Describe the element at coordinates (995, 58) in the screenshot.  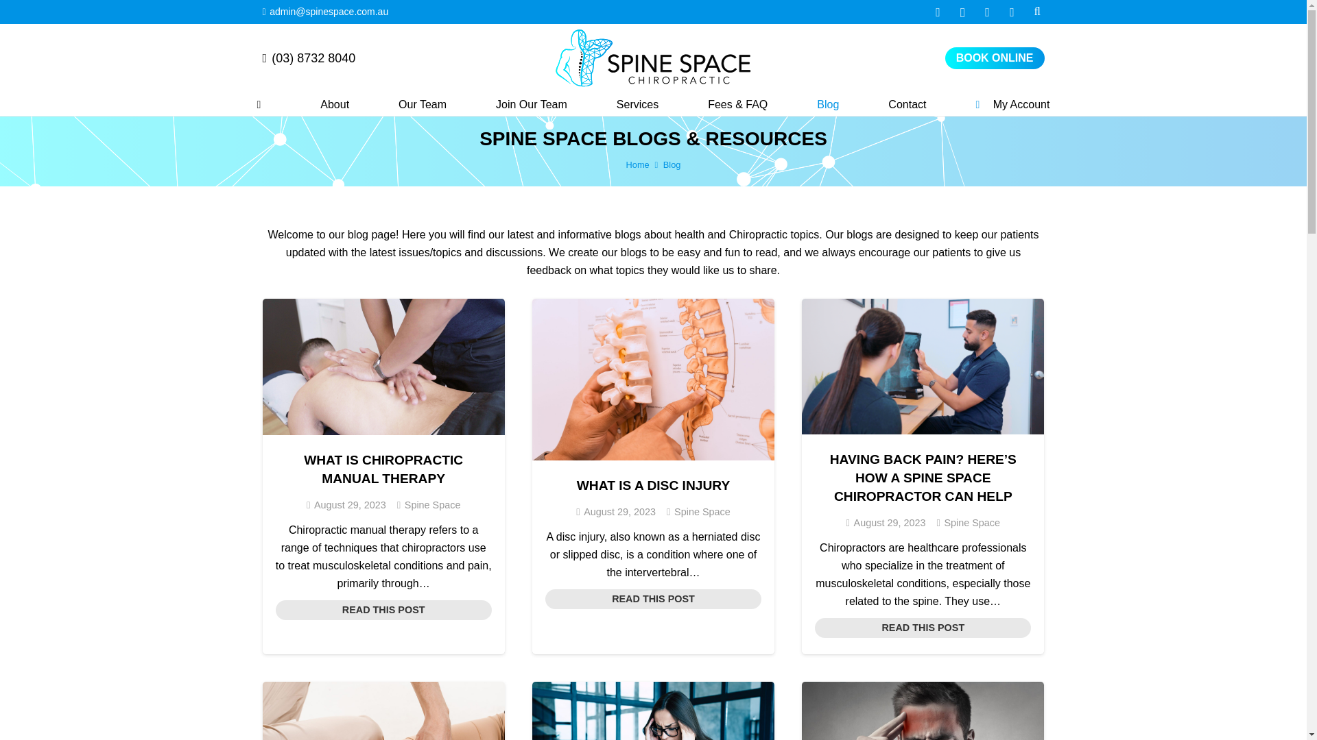
I see `BOOK ONLINE` at that location.